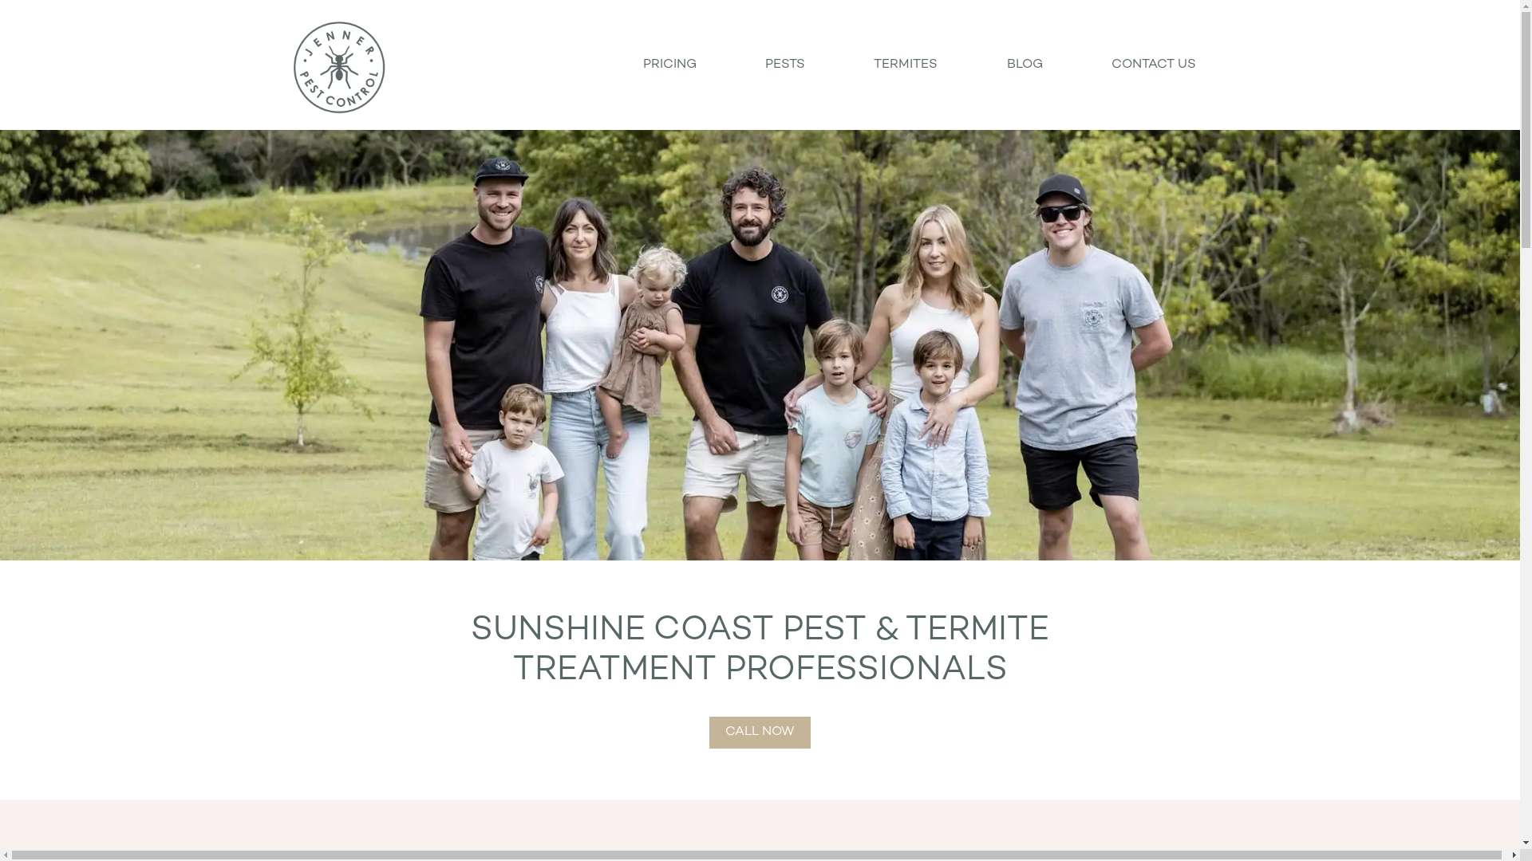 Image resolution: width=1532 pixels, height=861 pixels. What do you see at coordinates (669, 65) in the screenshot?
I see `PRICING` at bounding box center [669, 65].